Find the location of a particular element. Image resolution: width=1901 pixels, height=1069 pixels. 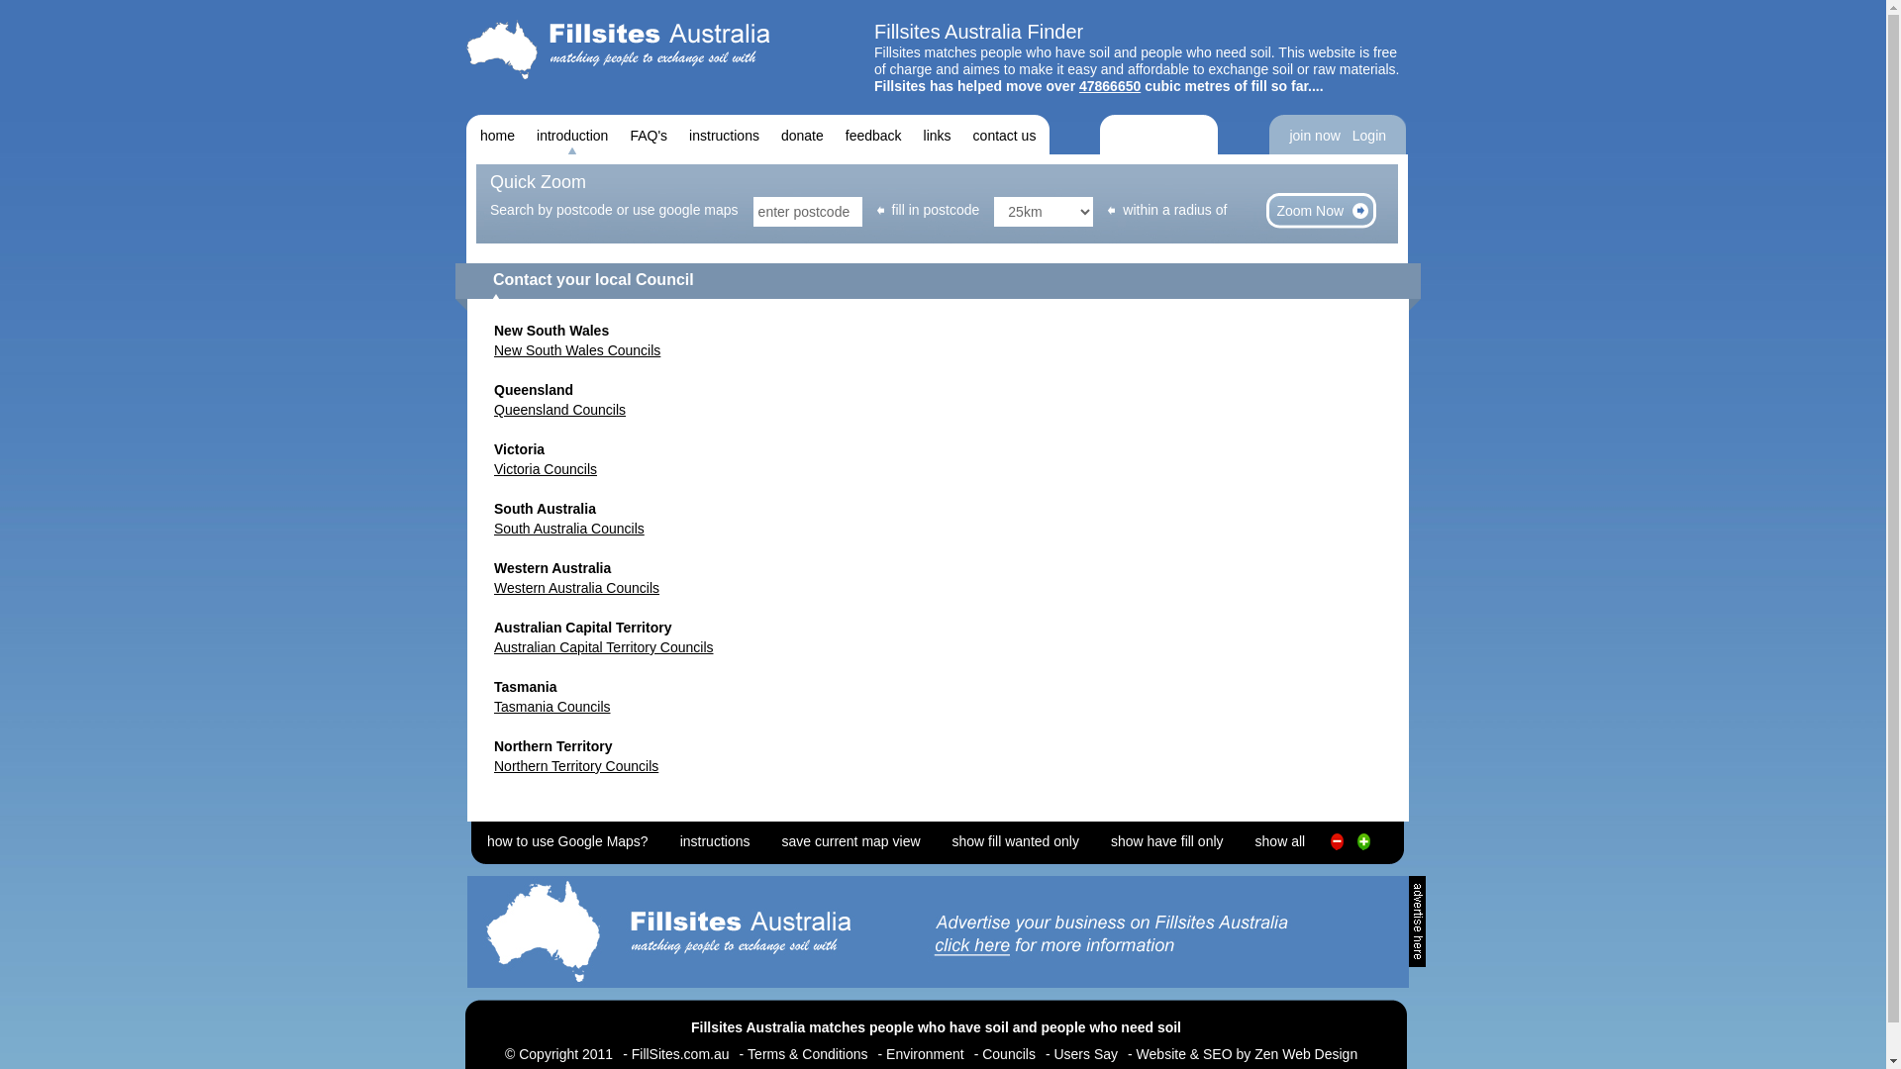

Australian Capital Territory Councils is located at coordinates (604, 647).